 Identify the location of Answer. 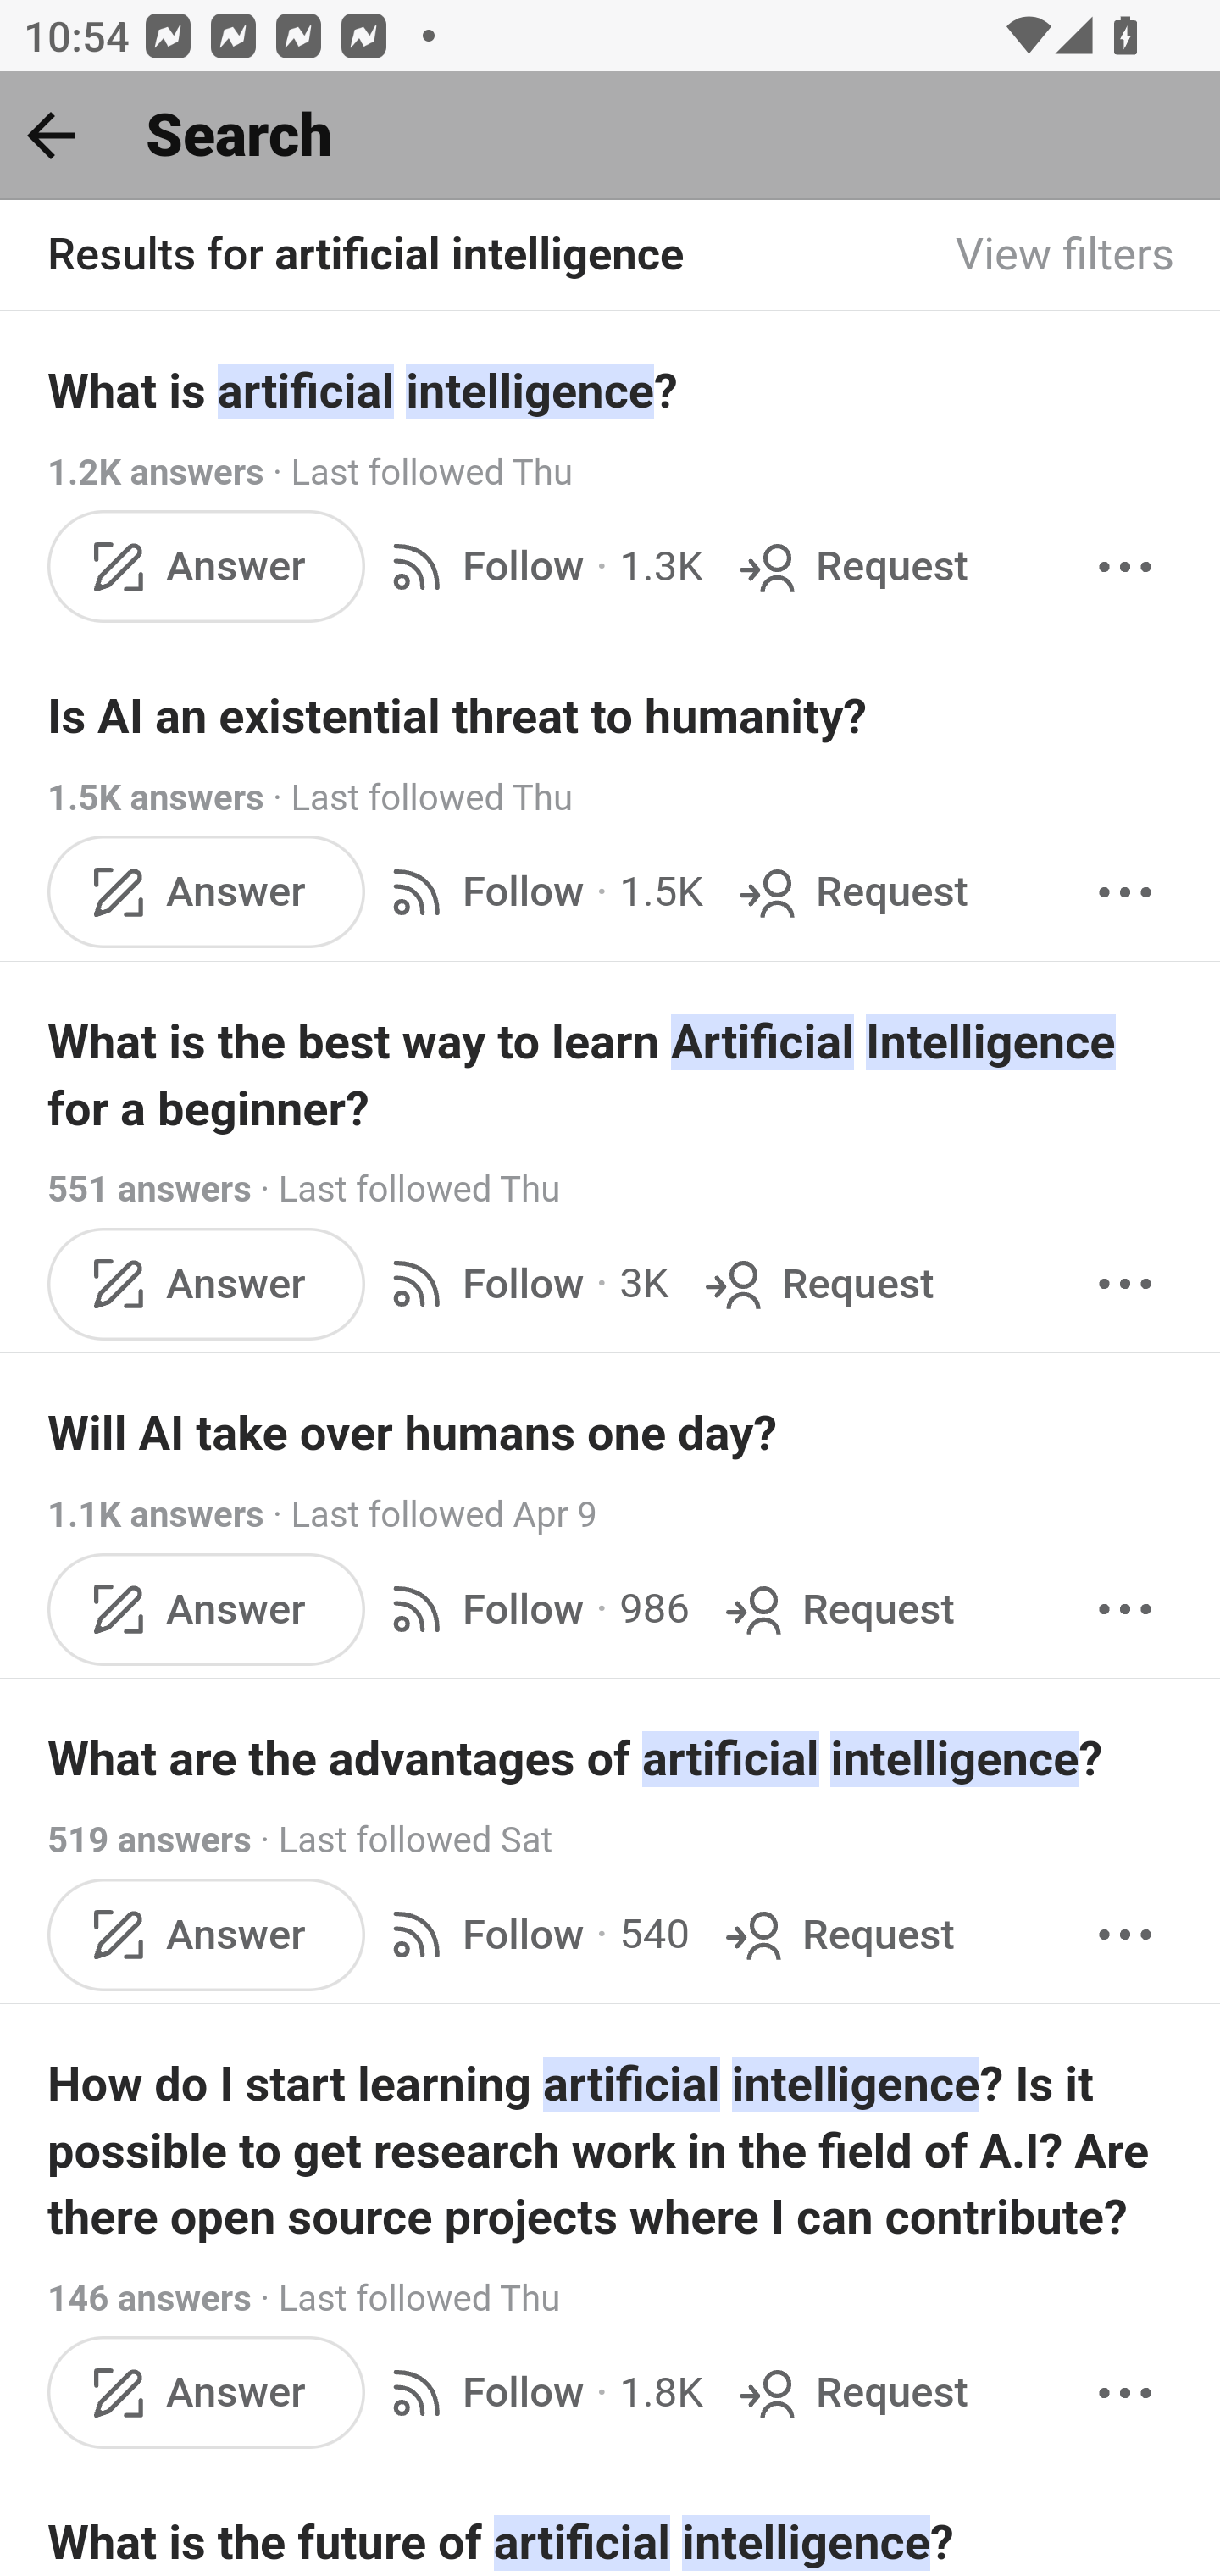
(207, 2393).